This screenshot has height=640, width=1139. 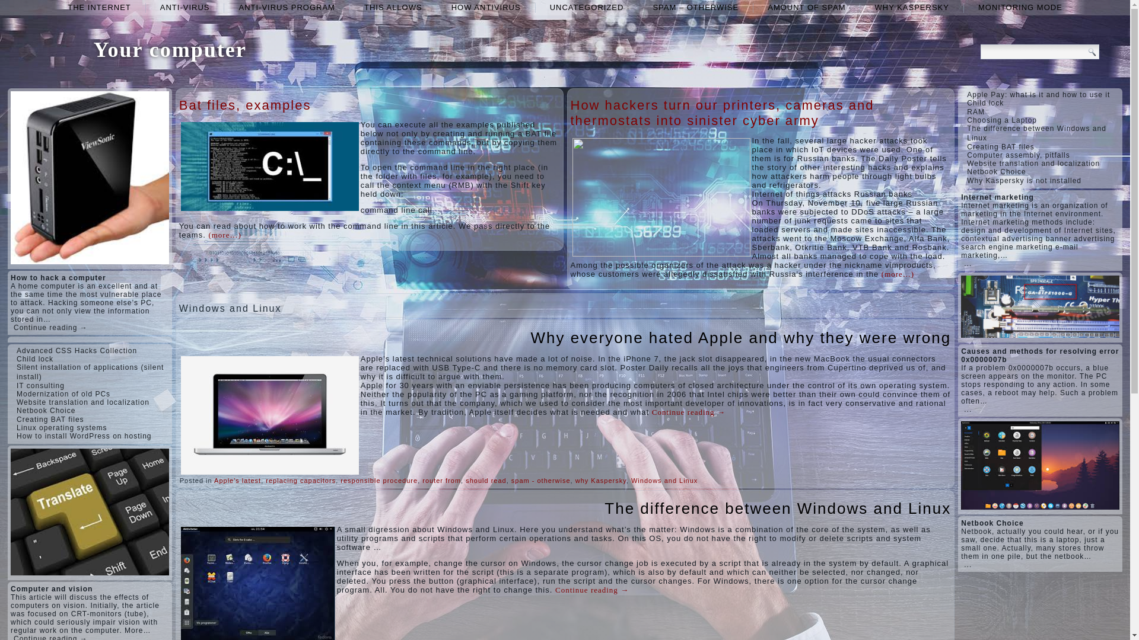 I want to click on Why everyone hated Apple and why they were wrong, so click(x=740, y=338).